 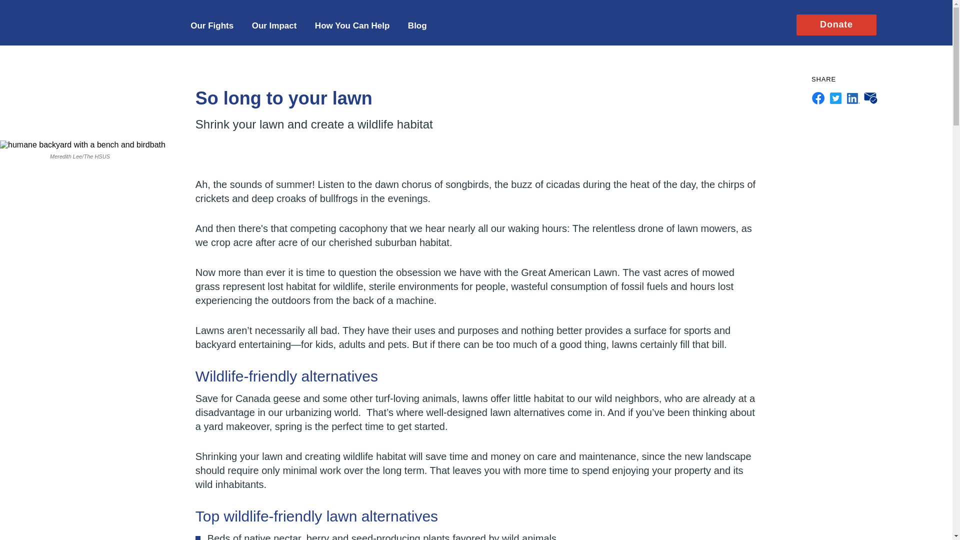 What do you see at coordinates (274, 25) in the screenshot?
I see `Our Impact` at bounding box center [274, 25].